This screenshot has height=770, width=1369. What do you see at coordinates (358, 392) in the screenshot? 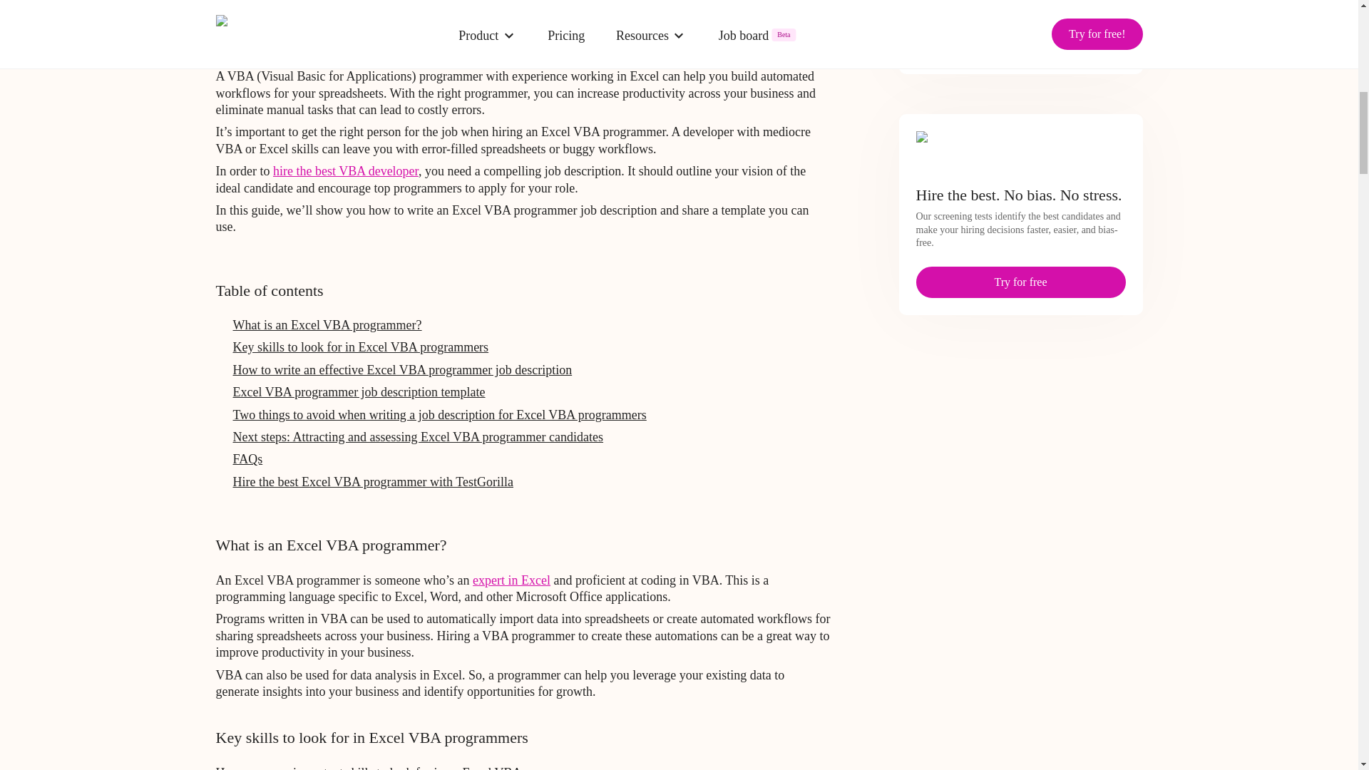
I see `Excel VBA programmer job description template` at bounding box center [358, 392].